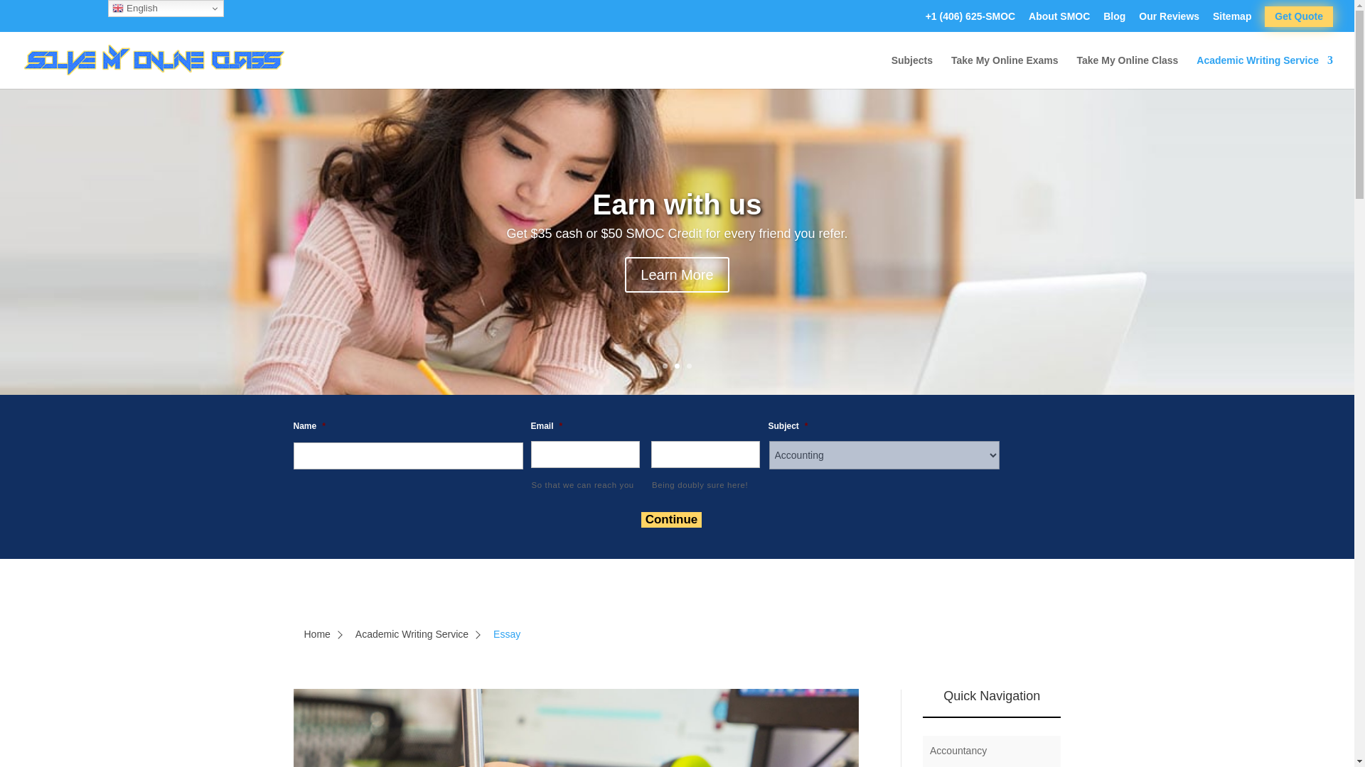  What do you see at coordinates (677, 212) in the screenshot?
I see `Earn with us` at bounding box center [677, 212].